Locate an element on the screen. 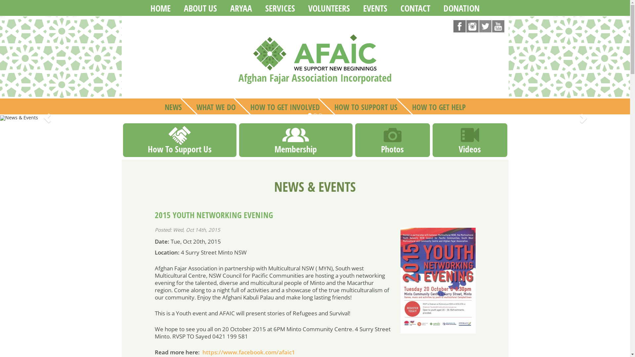  HOME is located at coordinates (161, 8).